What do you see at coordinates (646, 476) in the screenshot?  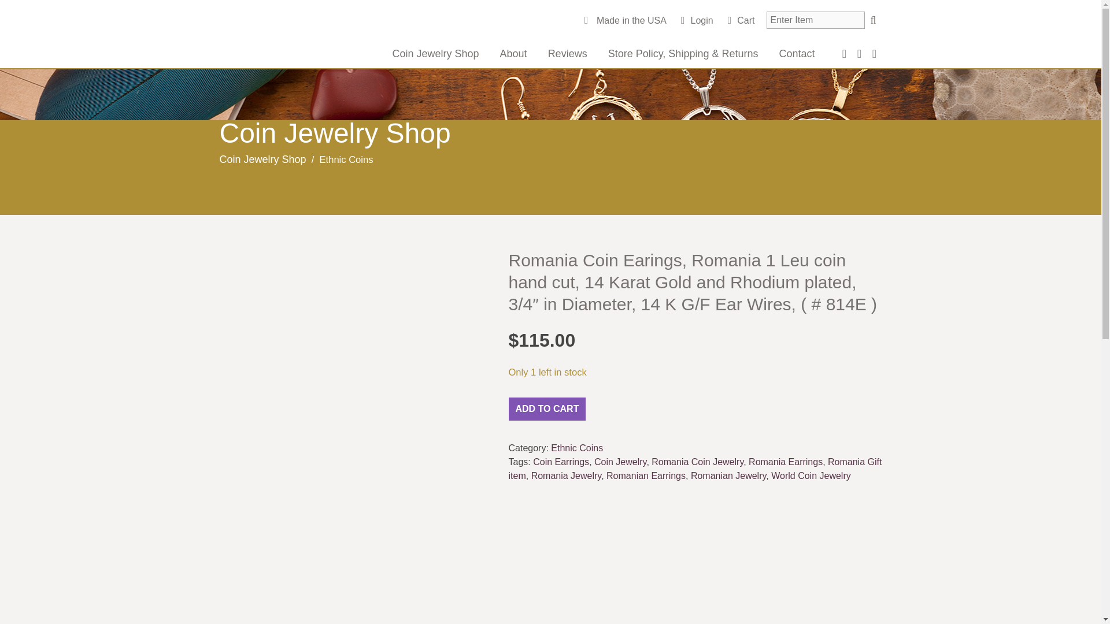 I see `Romanian Earrings` at bounding box center [646, 476].